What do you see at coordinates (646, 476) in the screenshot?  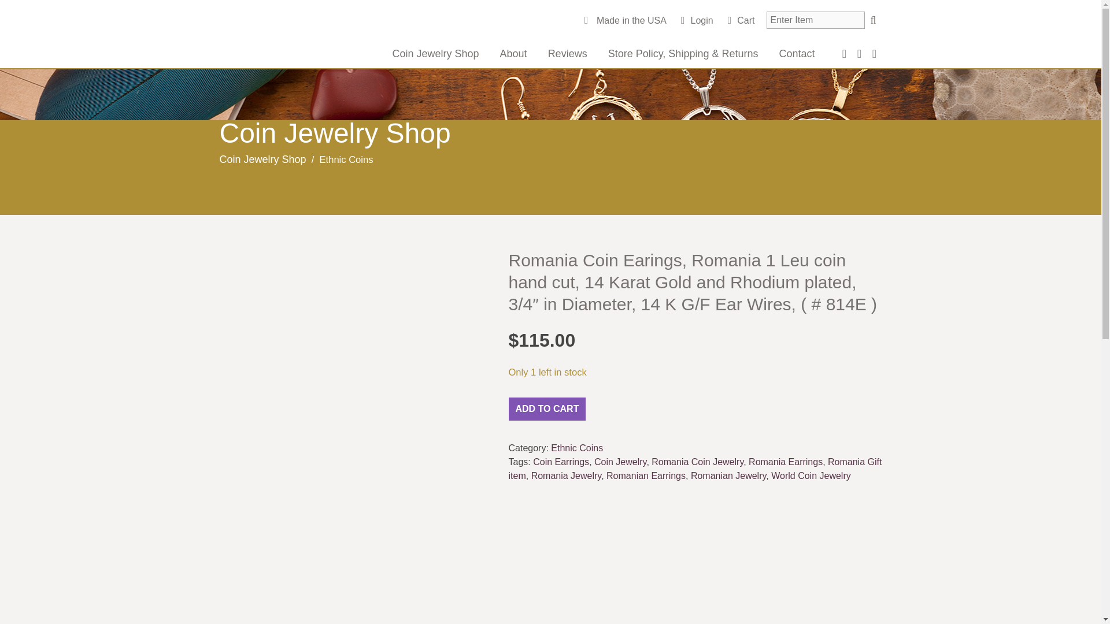 I see `Romanian Earrings` at bounding box center [646, 476].